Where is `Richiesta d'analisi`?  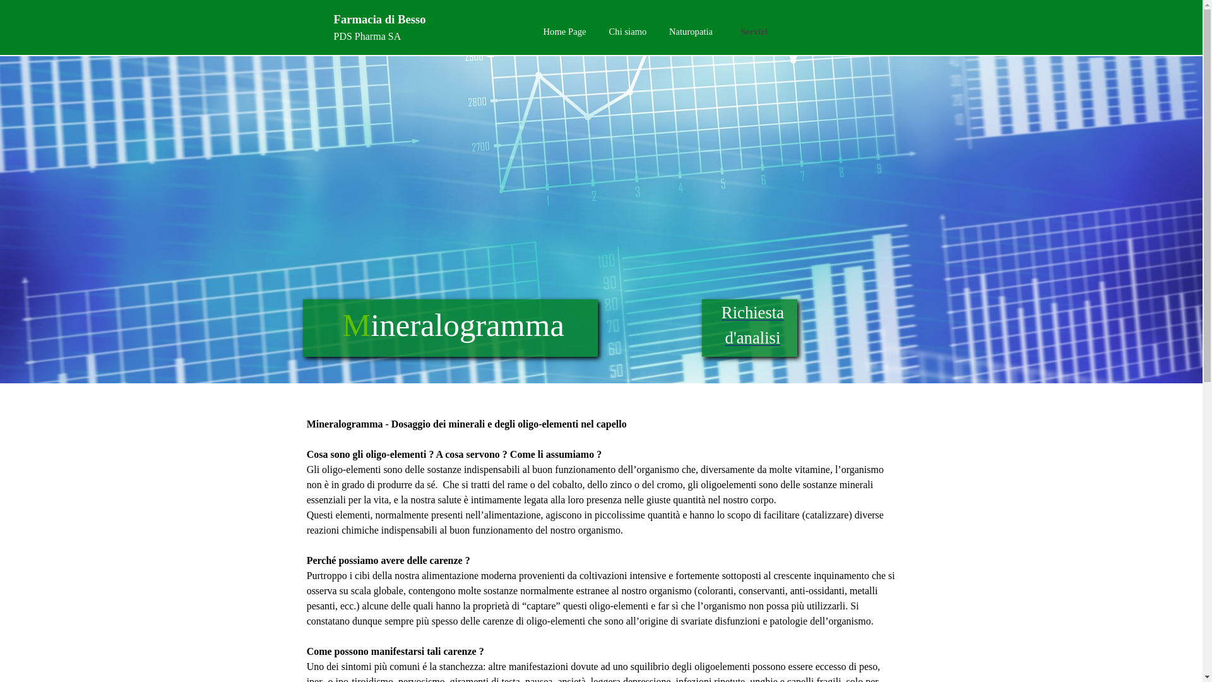 Richiesta d'analisi is located at coordinates (752, 325).